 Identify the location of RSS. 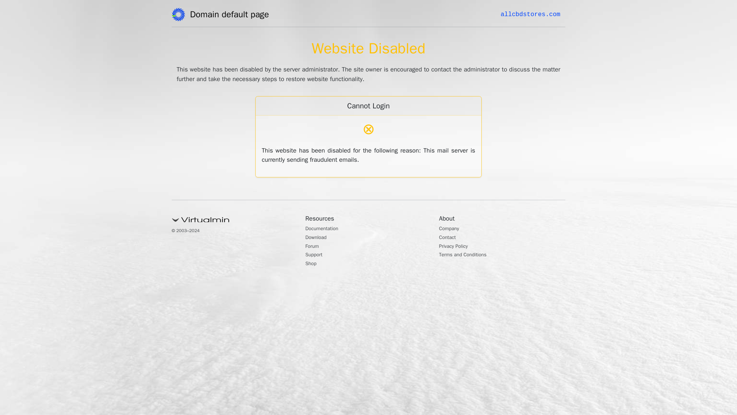
(494, 310).